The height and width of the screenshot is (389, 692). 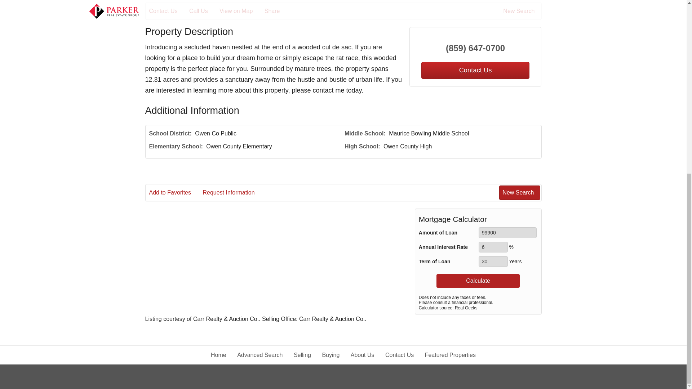 I want to click on Share, so click(x=277, y=11).